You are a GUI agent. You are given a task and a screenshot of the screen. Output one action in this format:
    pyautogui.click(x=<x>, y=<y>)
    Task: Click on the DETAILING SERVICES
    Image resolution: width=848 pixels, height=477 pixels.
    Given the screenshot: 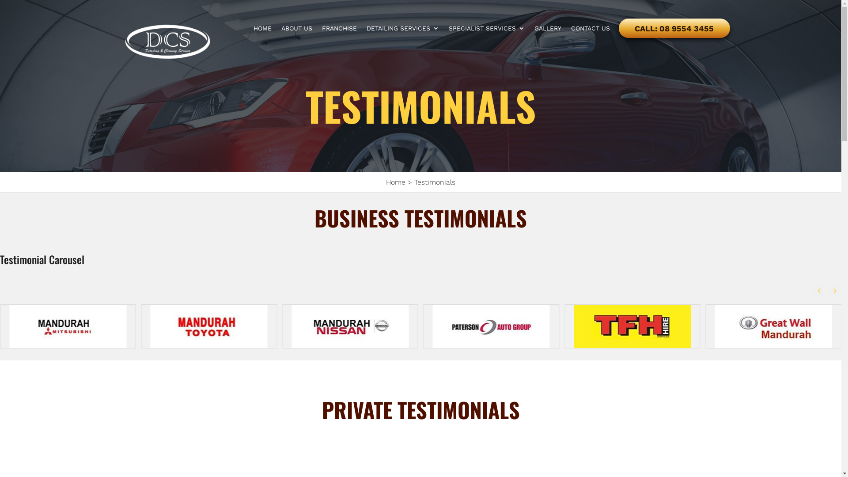 What is the action you would take?
    pyautogui.click(x=403, y=48)
    